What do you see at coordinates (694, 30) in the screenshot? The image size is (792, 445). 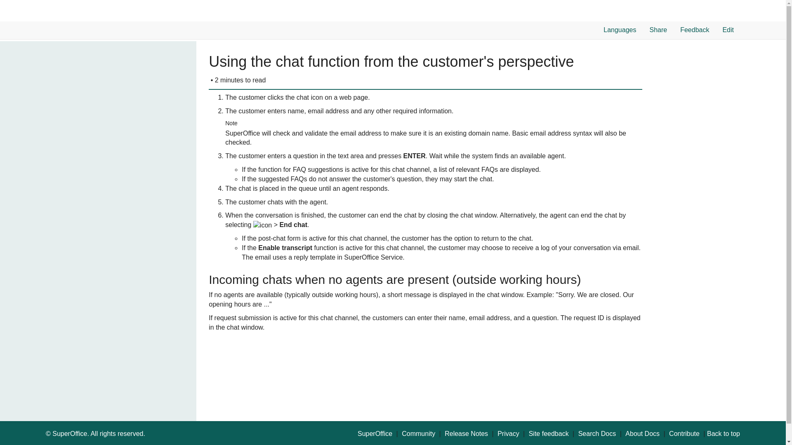 I see `Feedback` at bounding box center [694, 30].